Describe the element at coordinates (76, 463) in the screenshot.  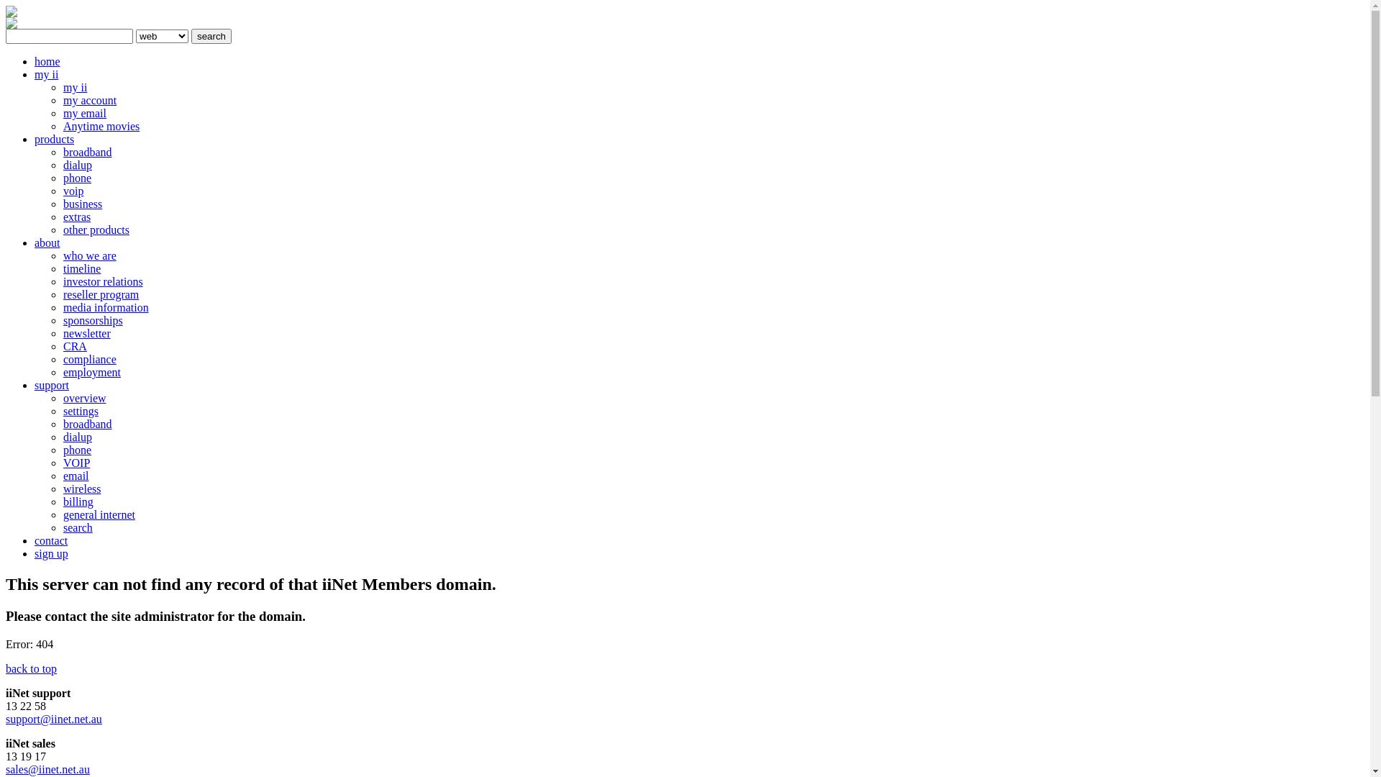
I see `VOIP` at that location.